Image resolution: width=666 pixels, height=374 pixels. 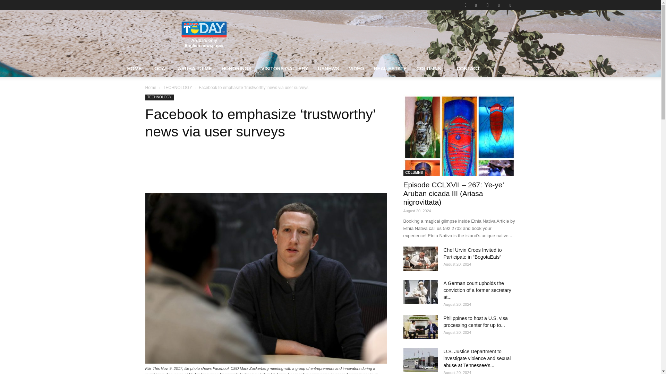 What do you see at coordinates (487, 5) in the screenshot?
I see `Instagram` at bounding box center [487, 5].